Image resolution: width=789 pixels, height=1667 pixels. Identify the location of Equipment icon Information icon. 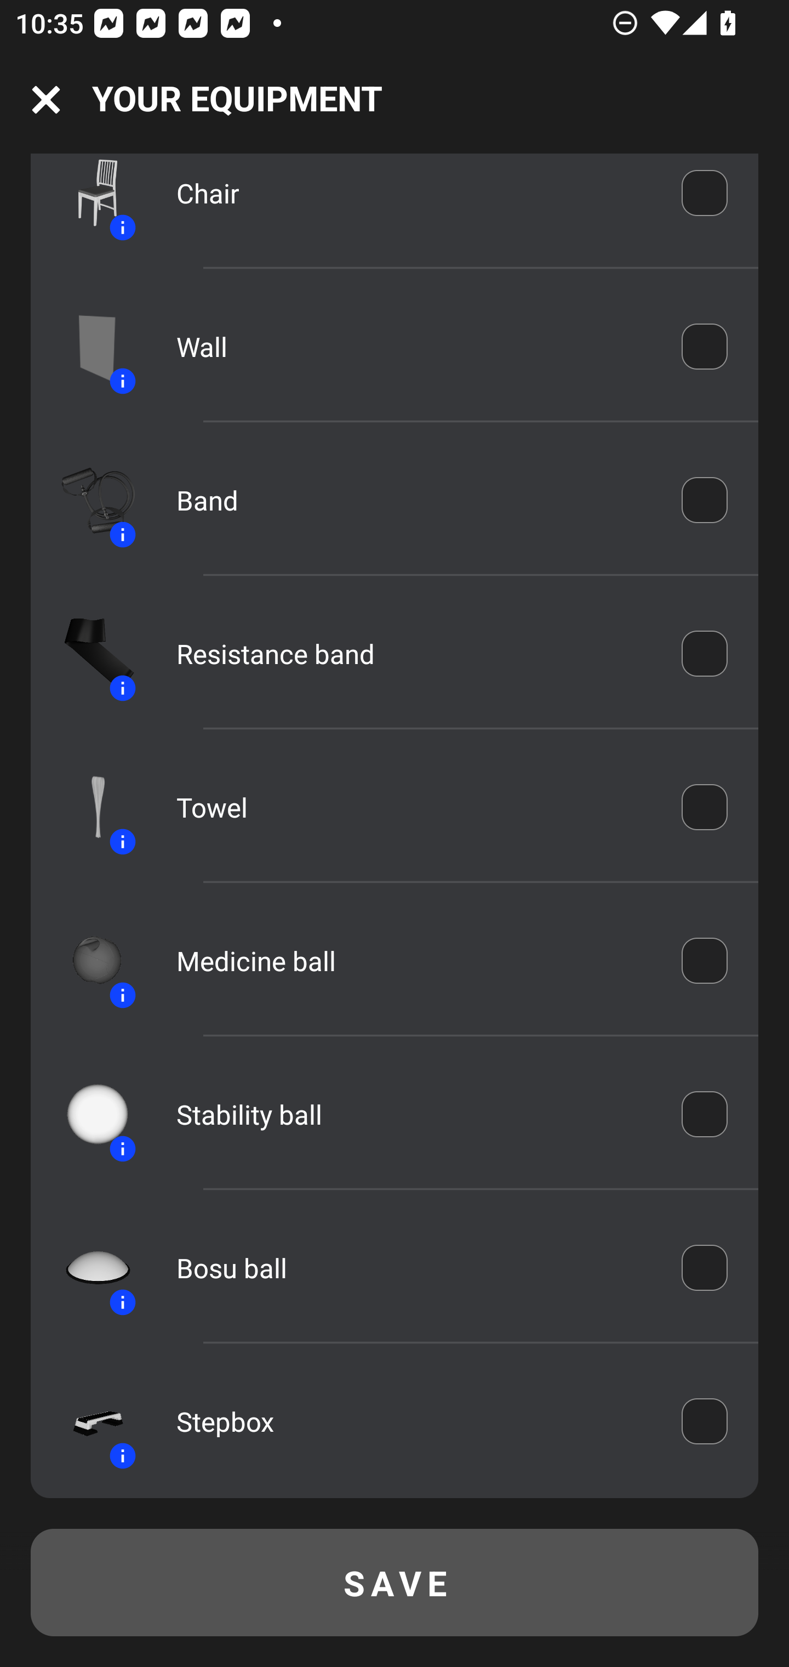
(88, 345).